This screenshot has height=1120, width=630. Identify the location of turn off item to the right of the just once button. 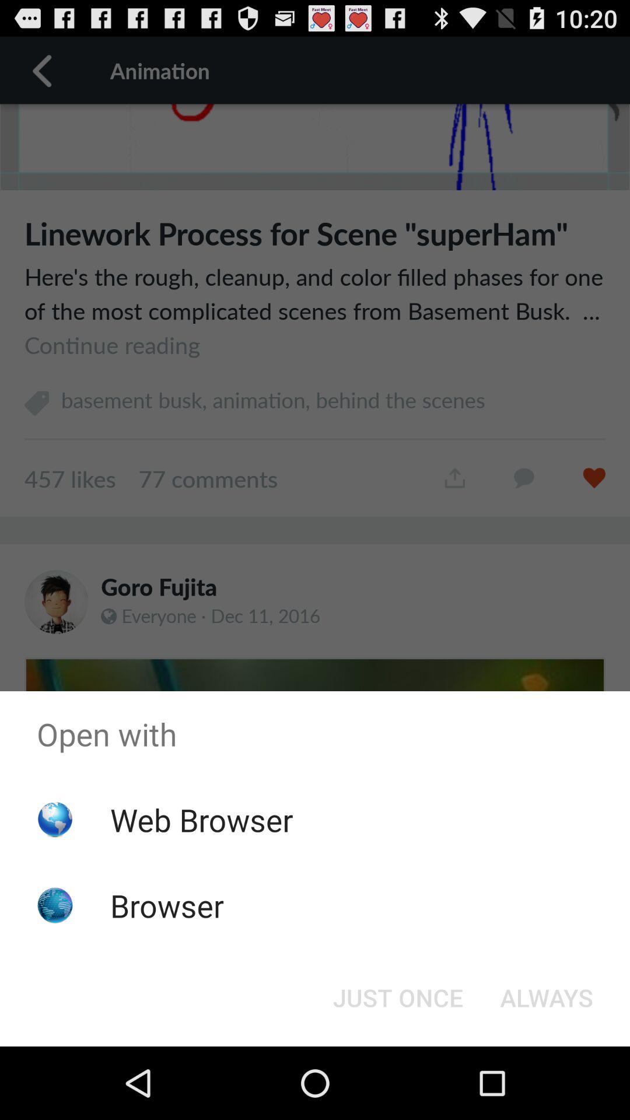
(546, 998).